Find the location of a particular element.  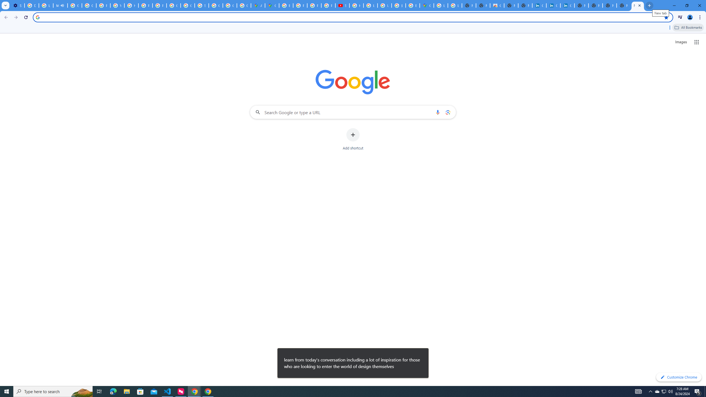

Privacy Help Center - Policies Help is located at coordinates (103, 6).